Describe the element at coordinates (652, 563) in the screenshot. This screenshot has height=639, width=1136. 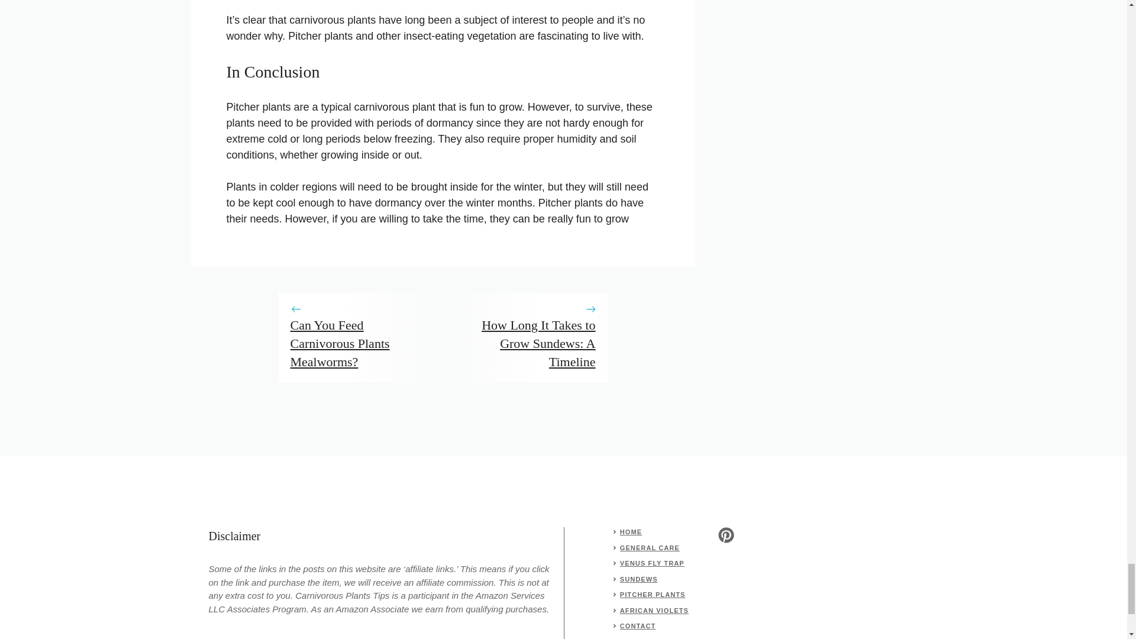
I see `VENUS FLY TRAP` at that location.